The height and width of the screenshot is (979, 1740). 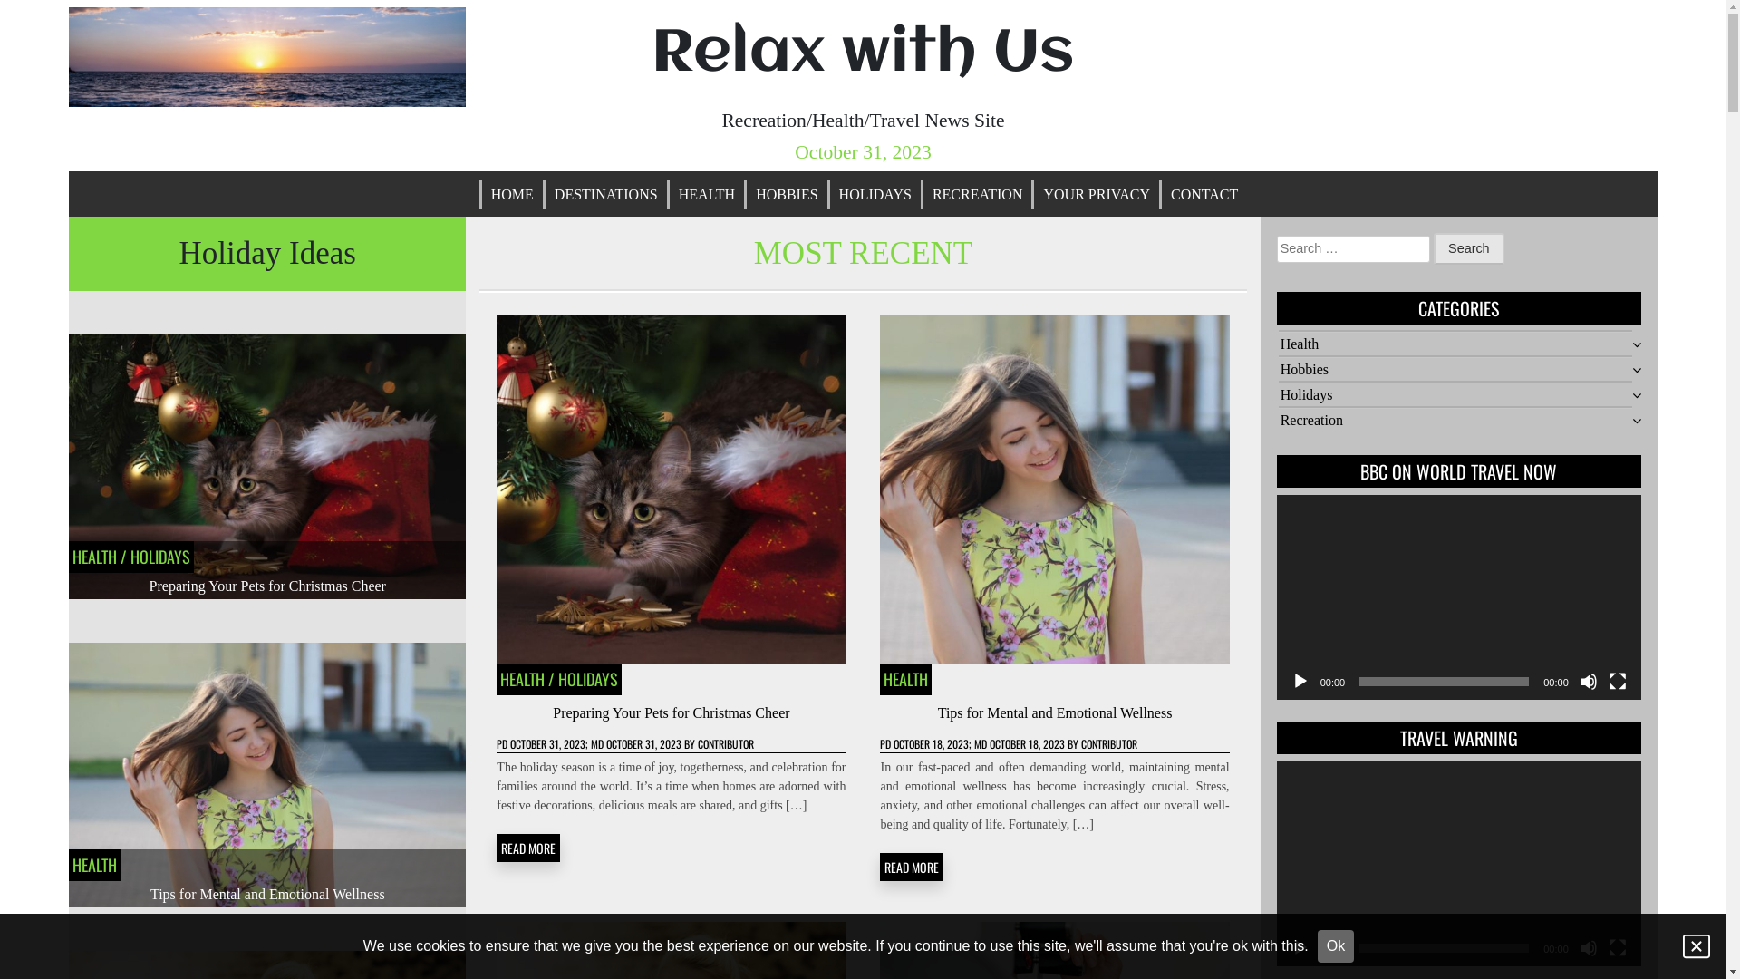 What do you see at coordinates (522, 679) in the screenshot?
I see `HEALTH` at bounding box center [522, 679].